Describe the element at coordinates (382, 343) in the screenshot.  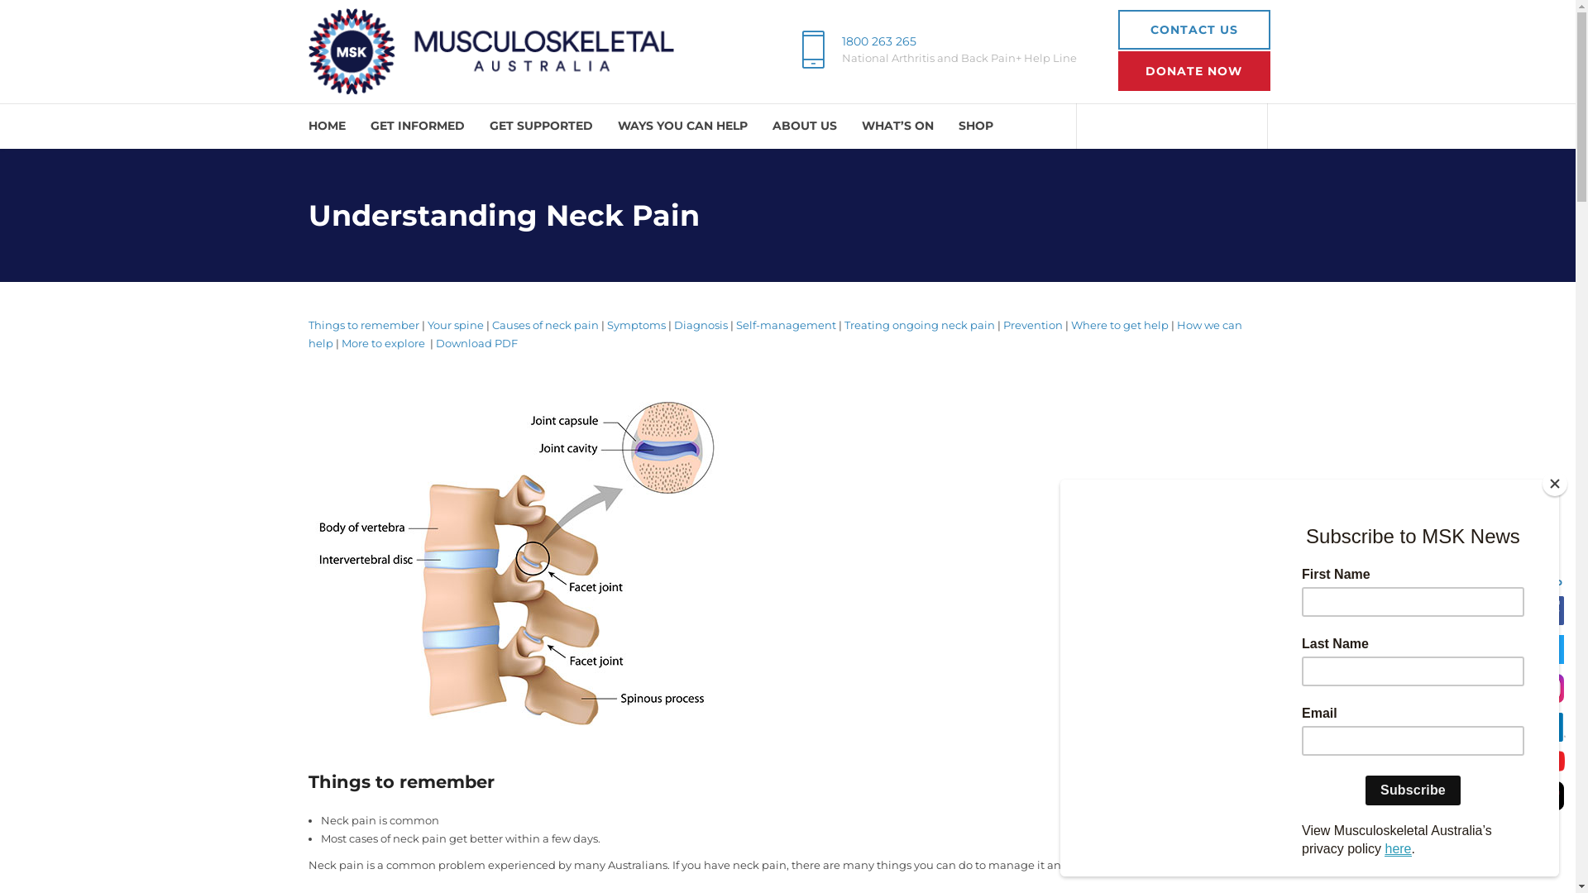
I see `More to explore` at that location.